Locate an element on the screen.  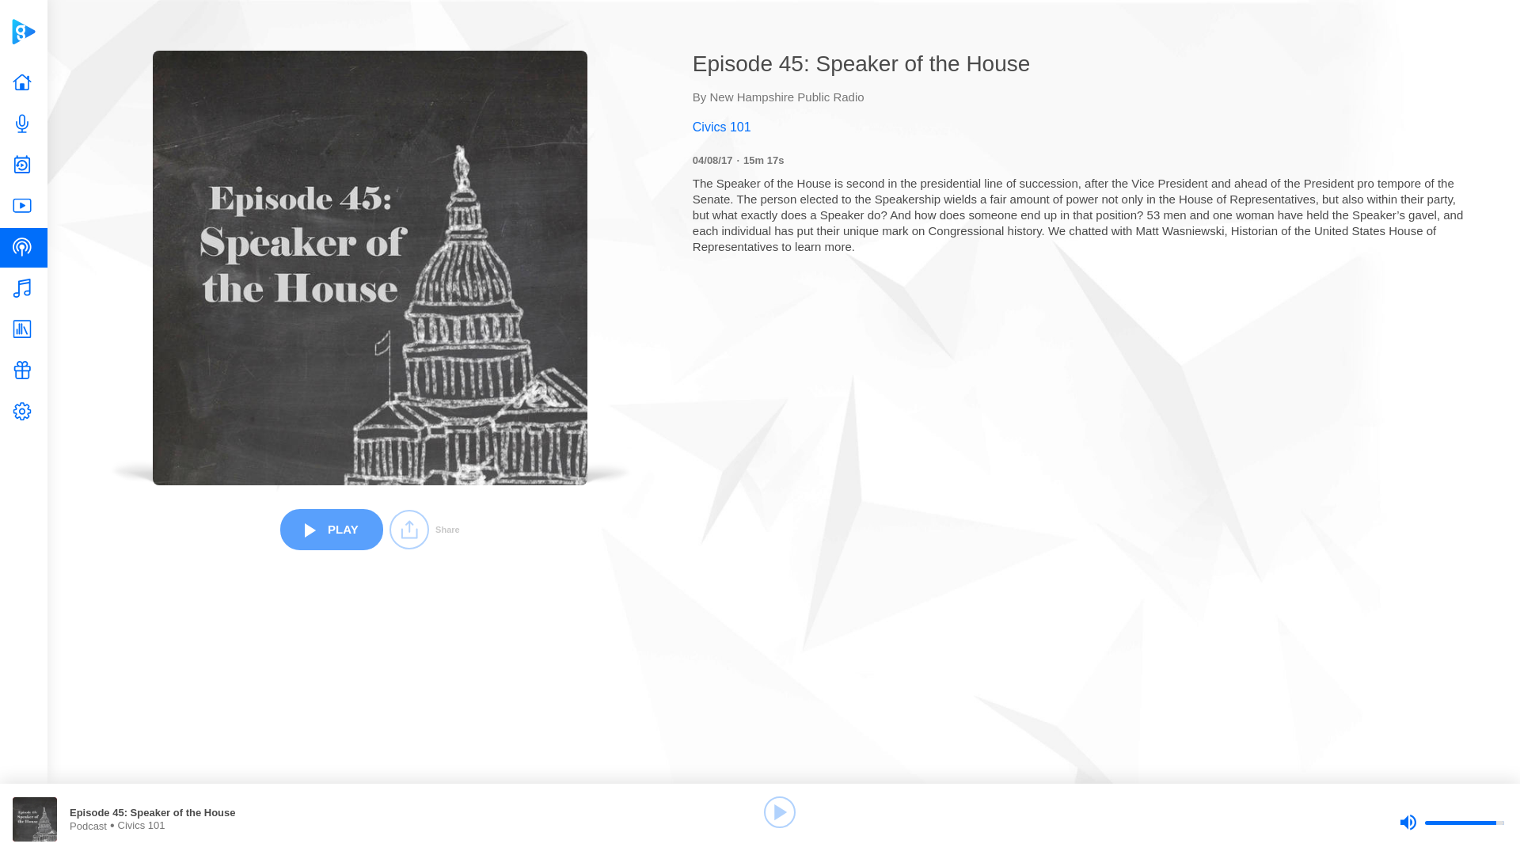
Civics 101 is located at coordinates (1081, 127).